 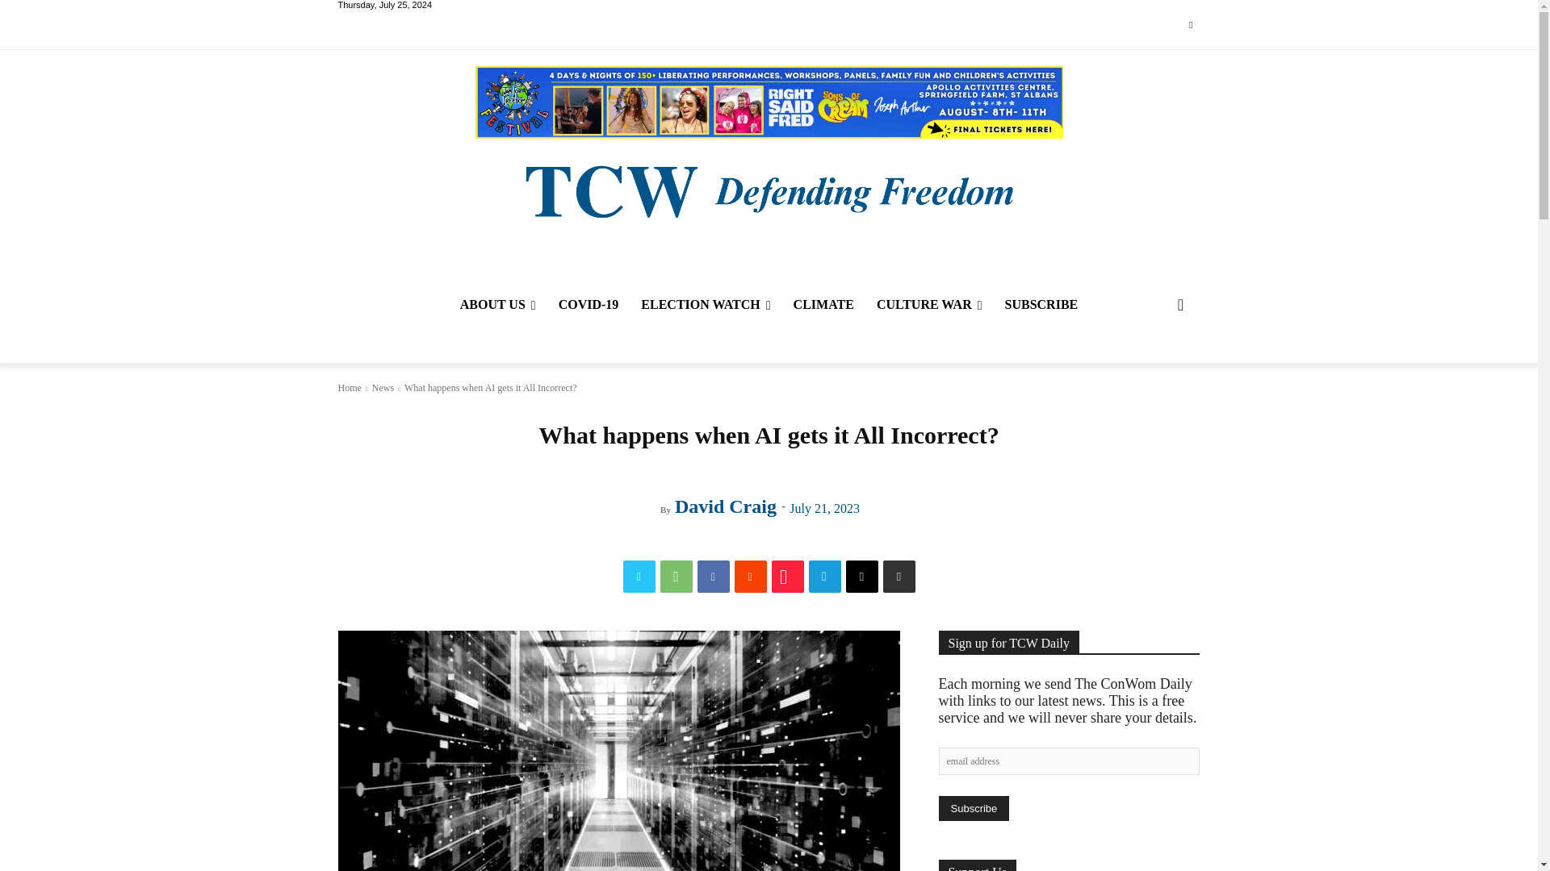 I want to click on COVID-19, so click(x=589, y=305).